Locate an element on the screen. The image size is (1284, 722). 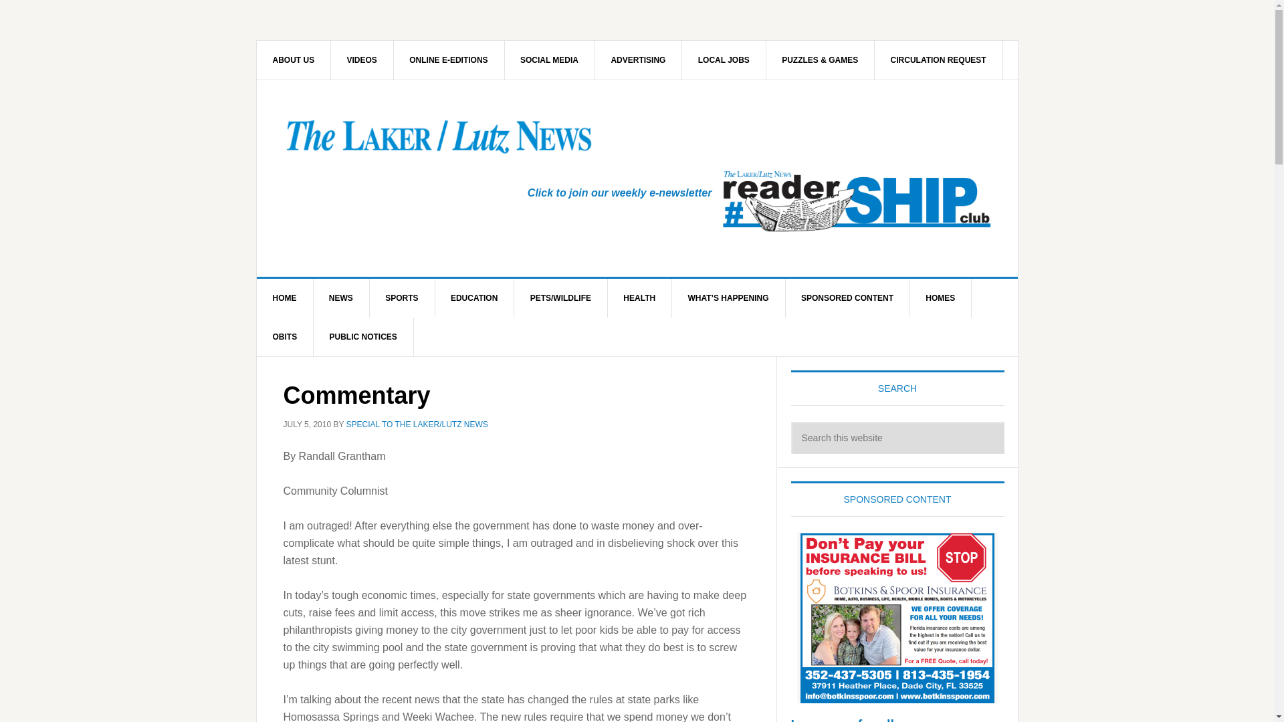
Click to join our weekly e-newsletter is located at coordinates (620, 193).